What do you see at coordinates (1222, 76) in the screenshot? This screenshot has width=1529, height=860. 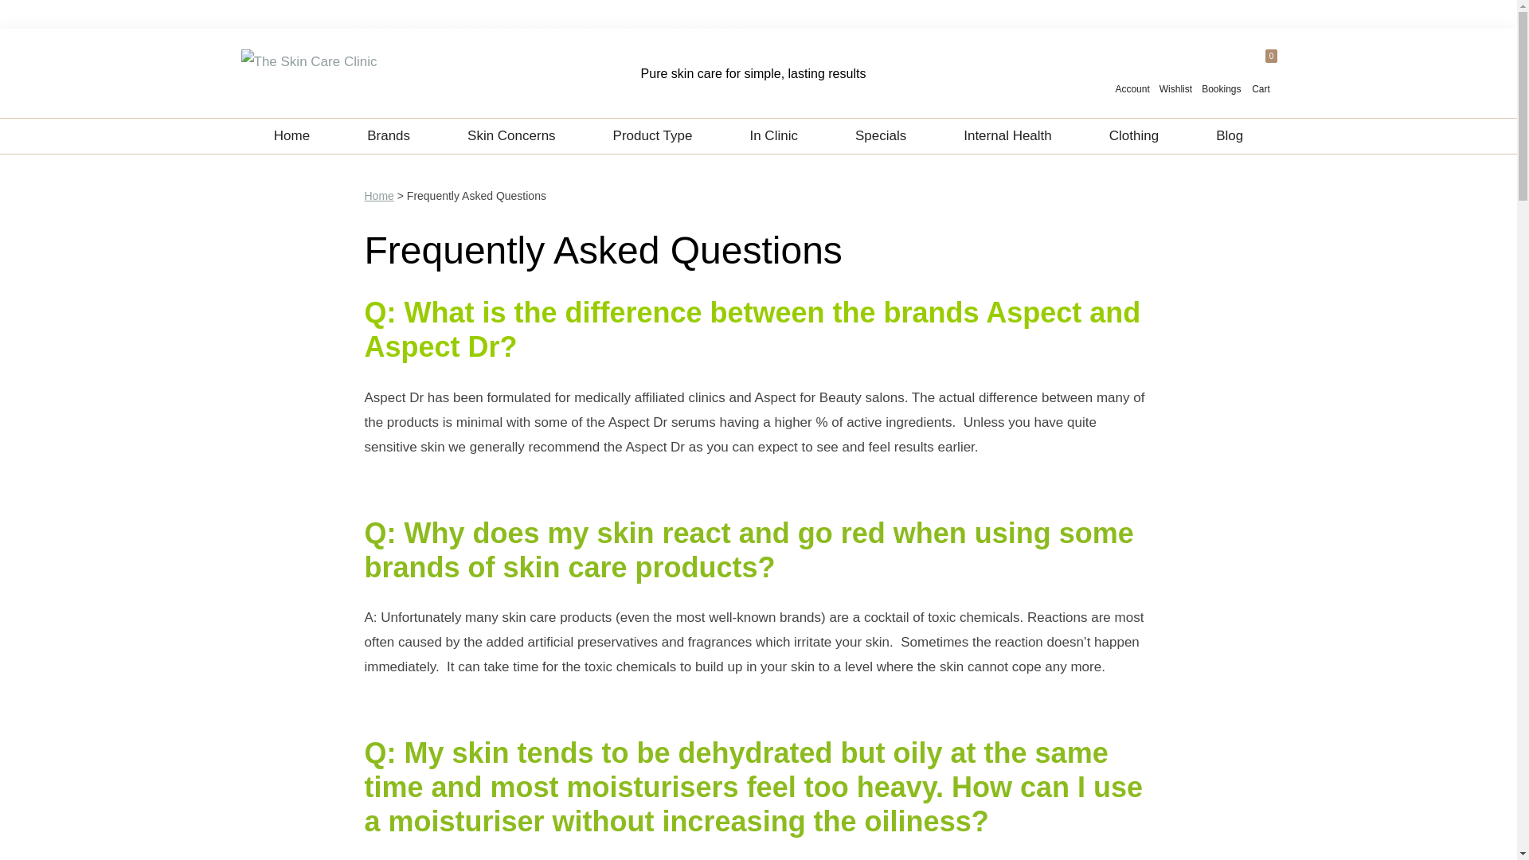 I see `Bookings` at bounding box center [1222, 76].